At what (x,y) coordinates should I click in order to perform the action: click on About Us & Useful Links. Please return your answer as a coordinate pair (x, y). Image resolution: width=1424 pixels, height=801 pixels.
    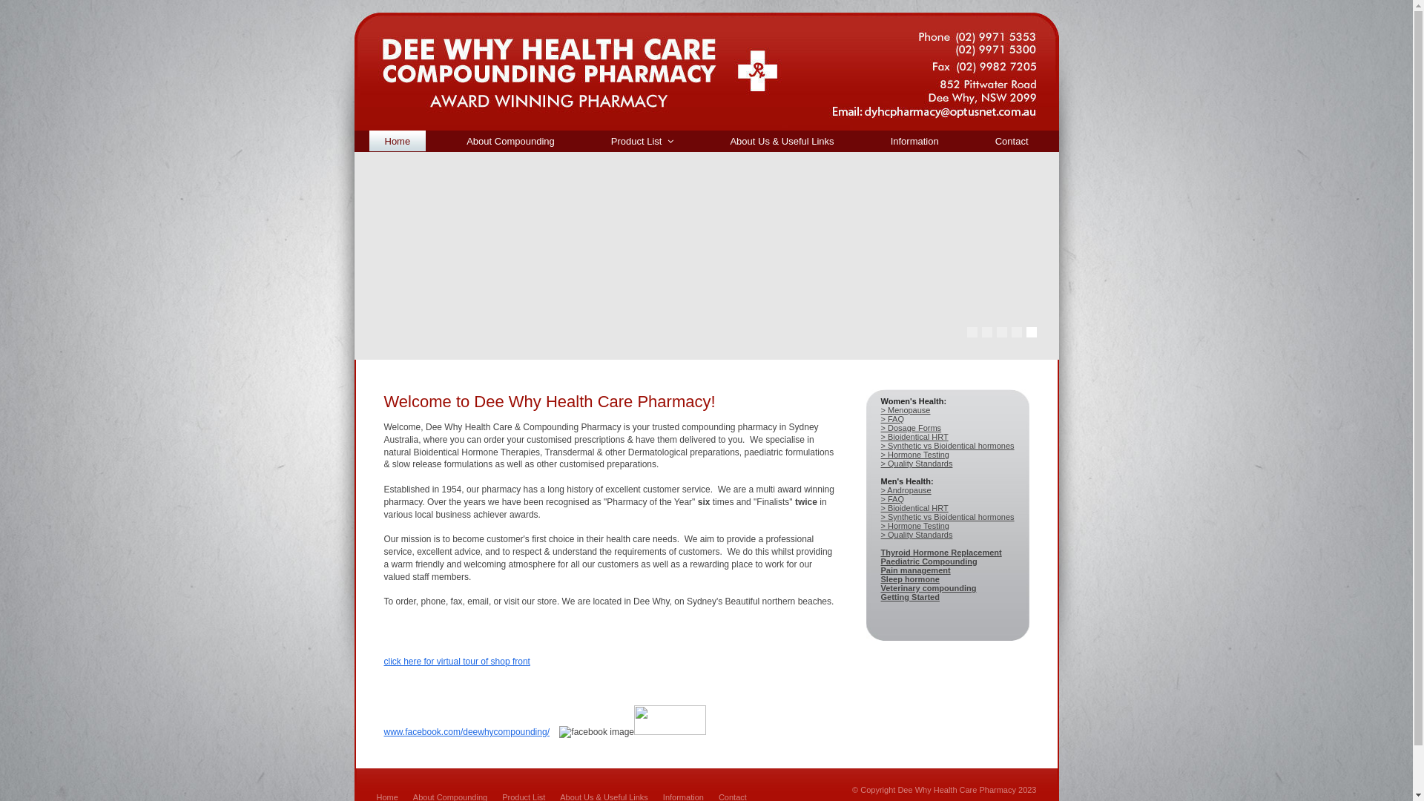
    Looking at the image, I should click on (782, 141).